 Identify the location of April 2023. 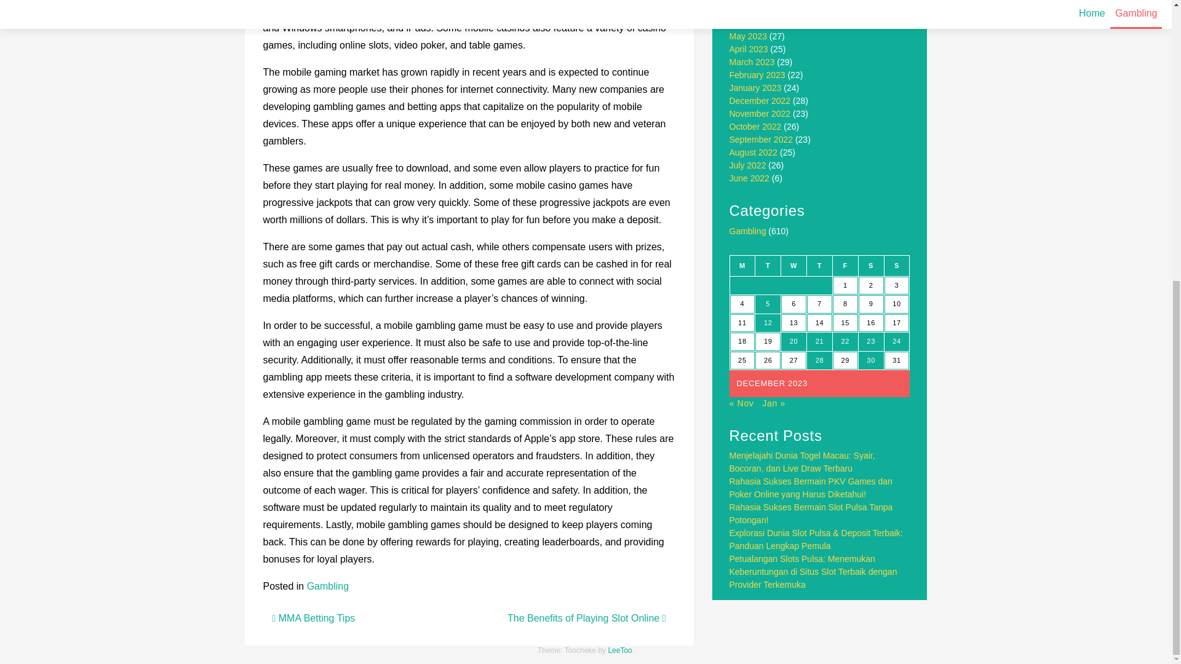
(749, 49).